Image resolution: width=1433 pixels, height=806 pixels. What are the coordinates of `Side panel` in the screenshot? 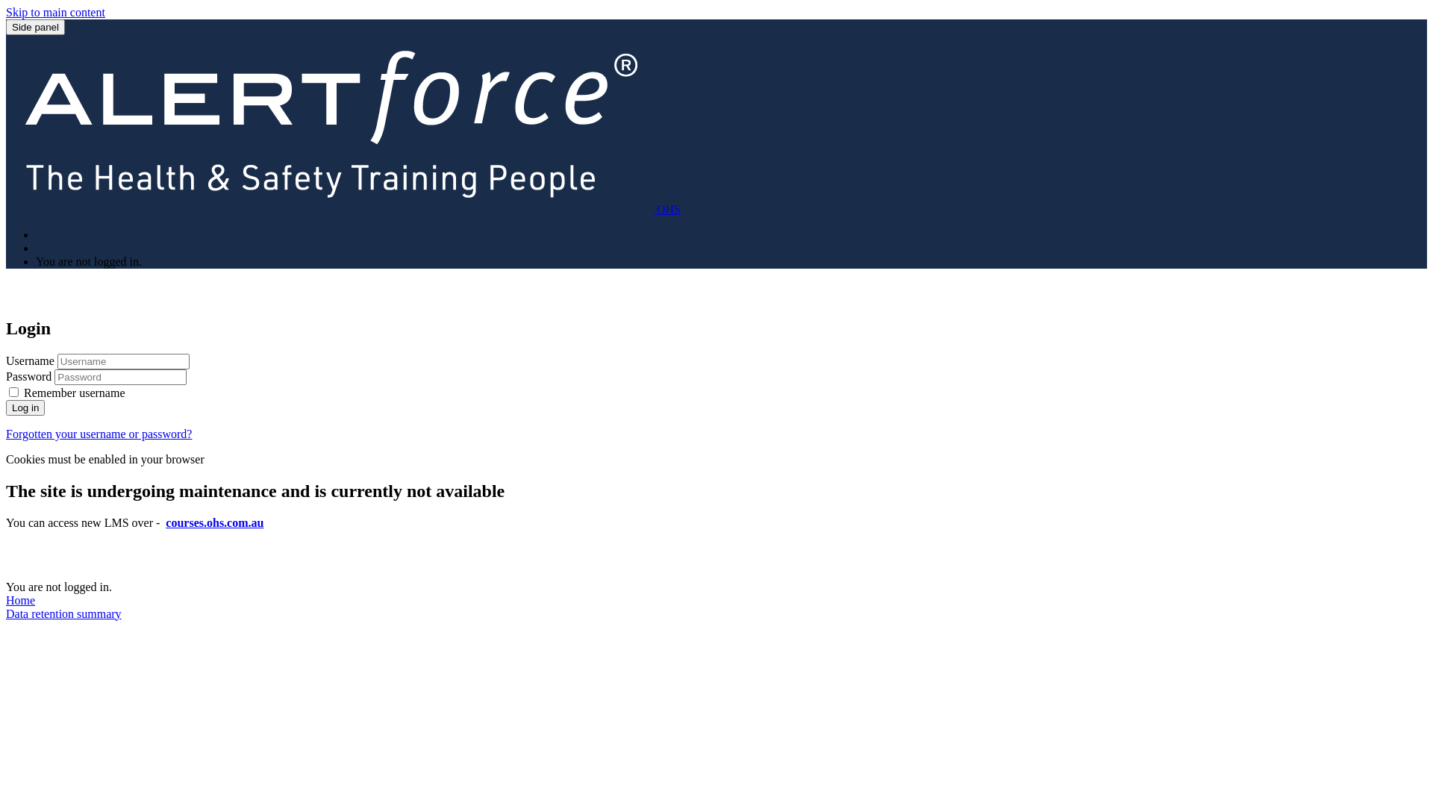 It's located at (36, 27).